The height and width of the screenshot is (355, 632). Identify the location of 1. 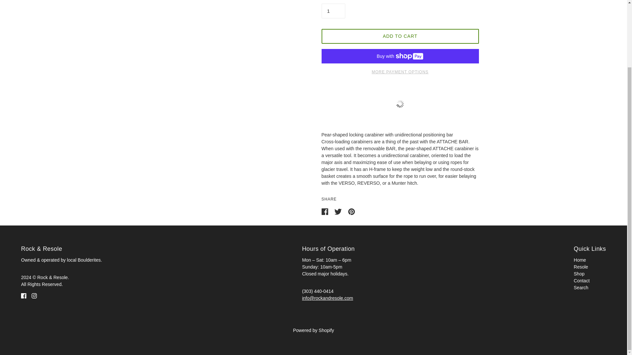
(333, 11).